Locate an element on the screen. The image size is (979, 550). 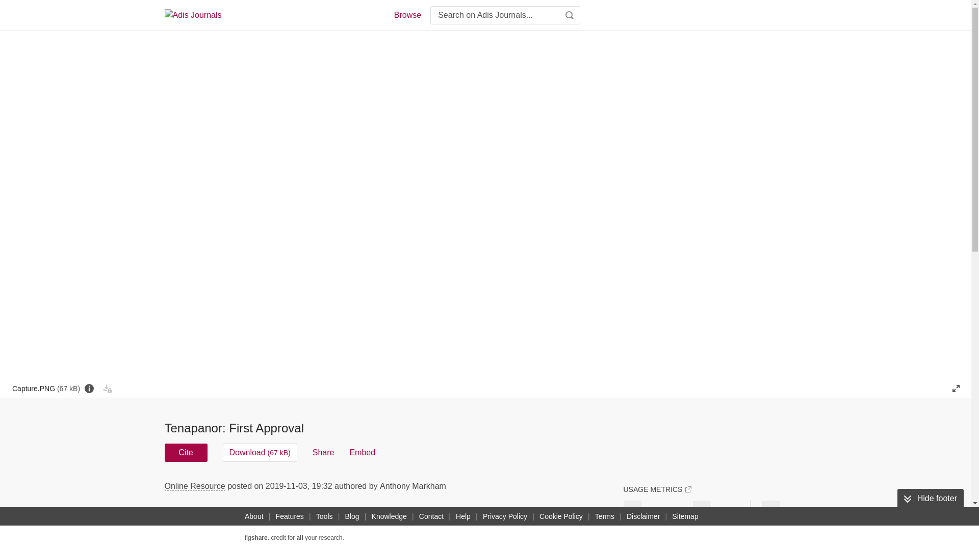
Blog is located at coordinates (352, 516).